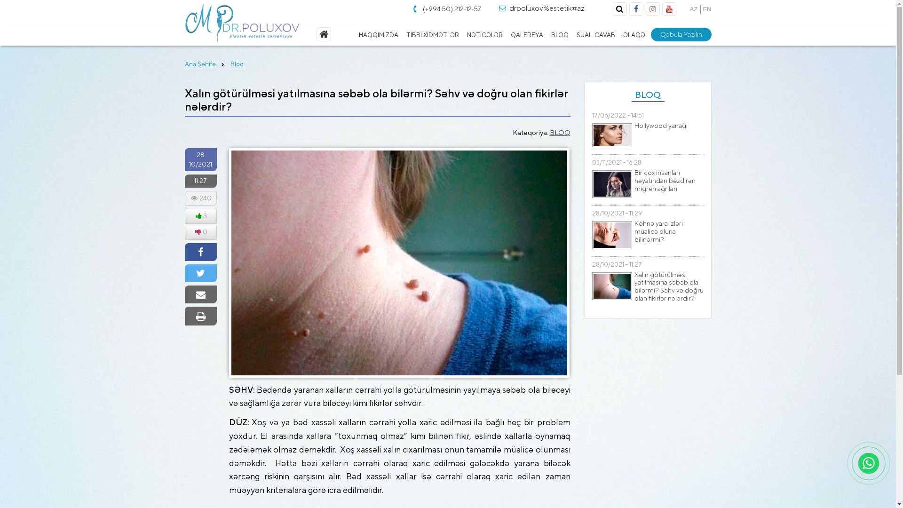 The height and width of the screenshot is (508, 903). Describe the element at coordinates (237, 64) in the screenshot. I see `Bloq` at that location.